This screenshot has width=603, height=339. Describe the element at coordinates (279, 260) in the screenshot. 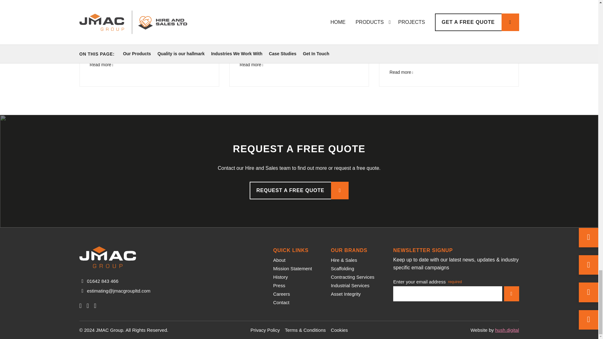

I see `About` at that location.